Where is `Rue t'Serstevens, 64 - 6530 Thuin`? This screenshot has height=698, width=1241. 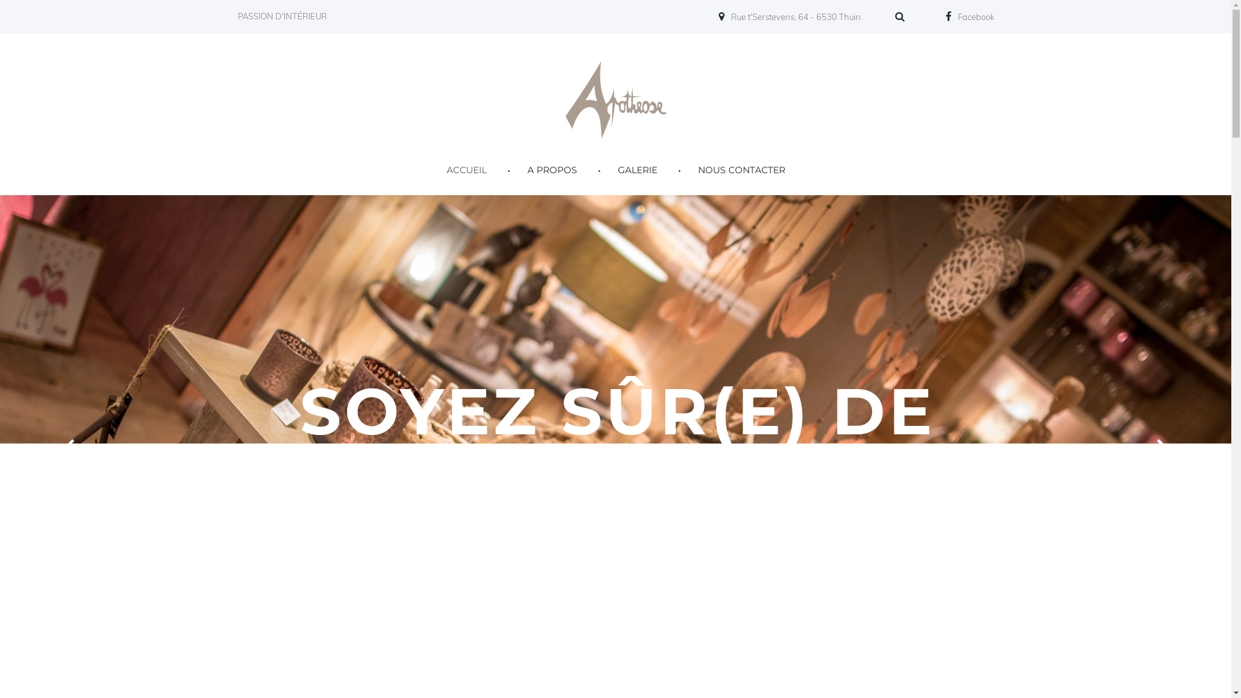 Rue t'Serstevens, 64 - 6530 Thuin is located at coordinates (790, 17).